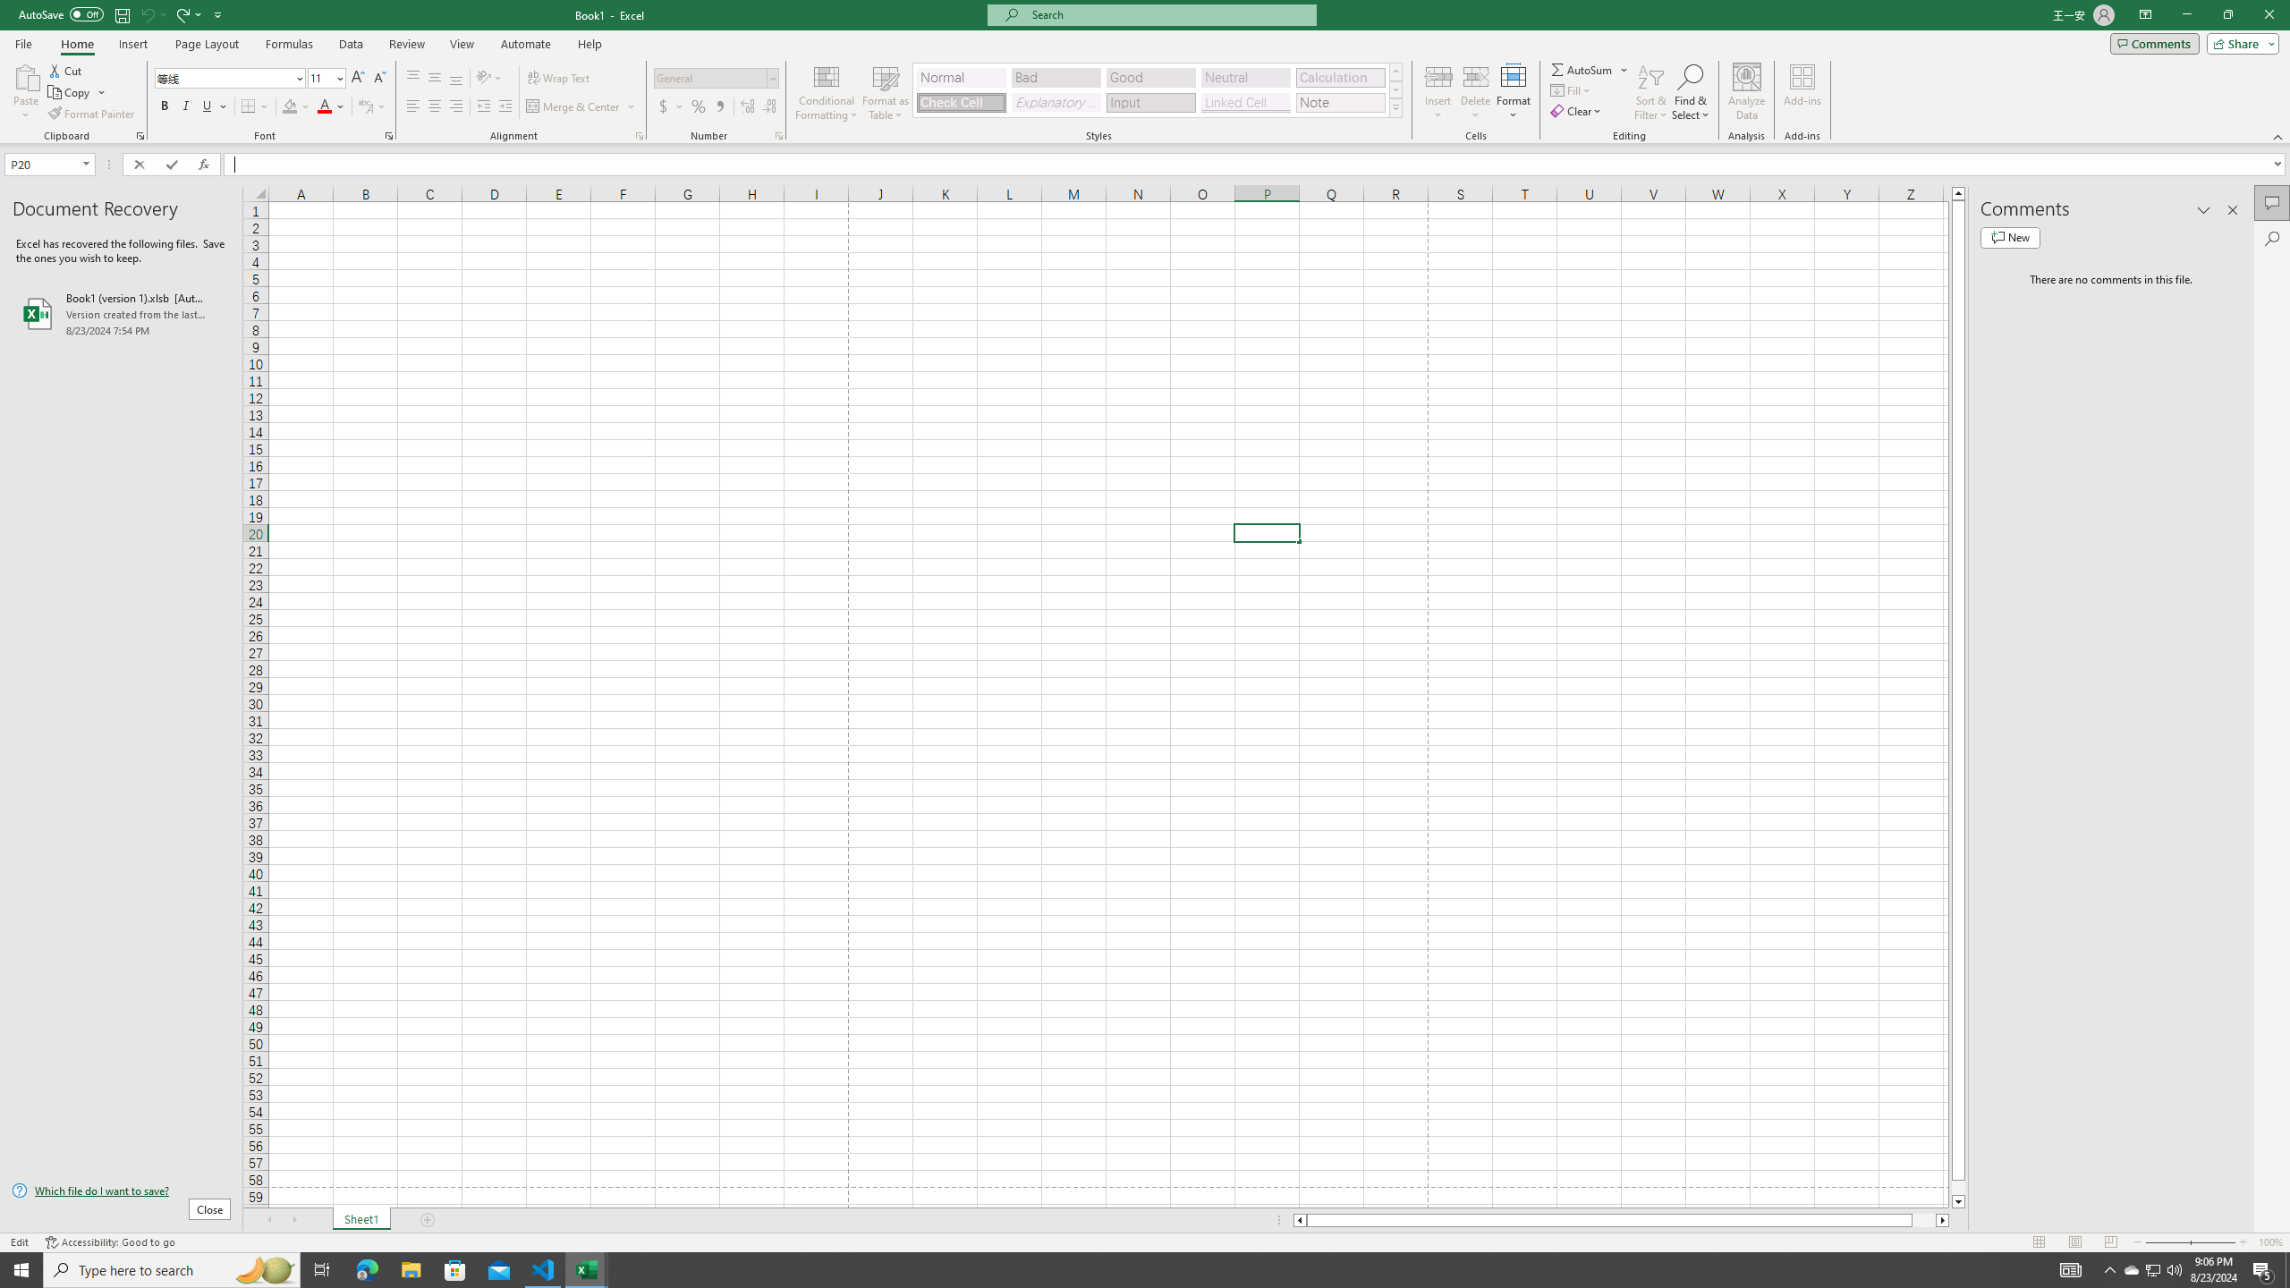  What do you see at coordinates (1245, 77) in the screenshot?
I see `Neutral` at bounding box center [1245, 77].